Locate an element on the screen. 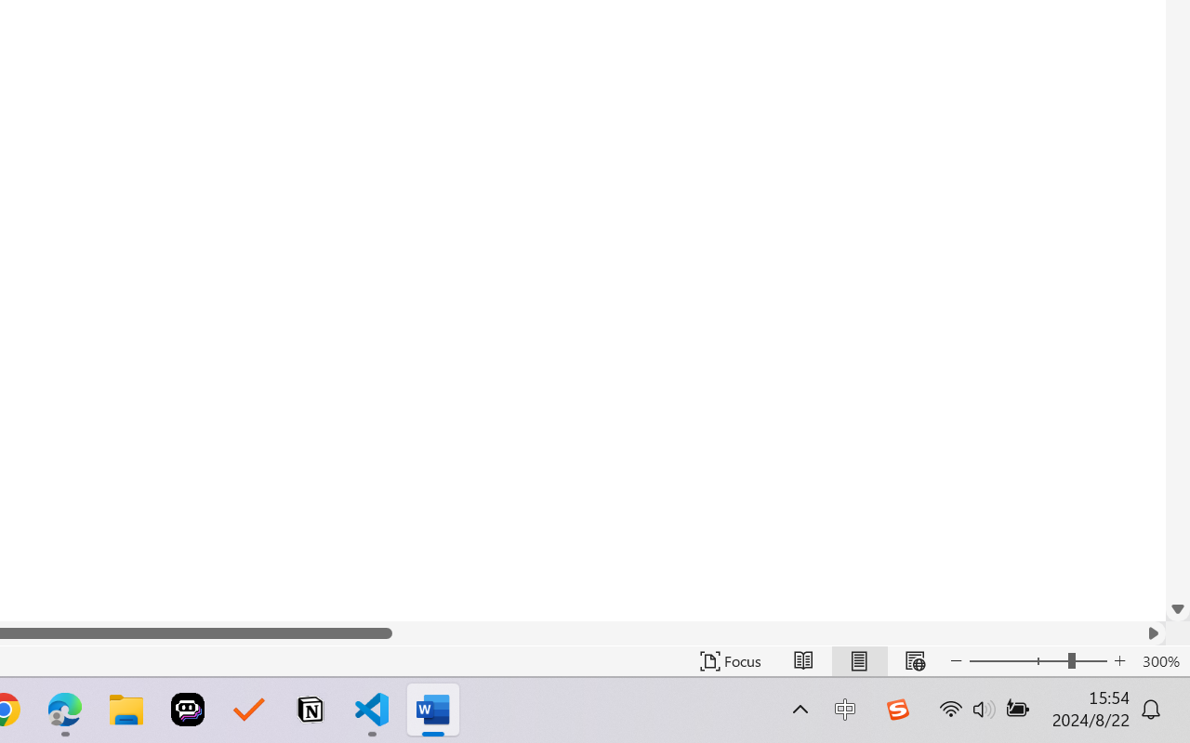 The image size is (1190, 743). Zoom Out is located at coordinates (1018, 661).